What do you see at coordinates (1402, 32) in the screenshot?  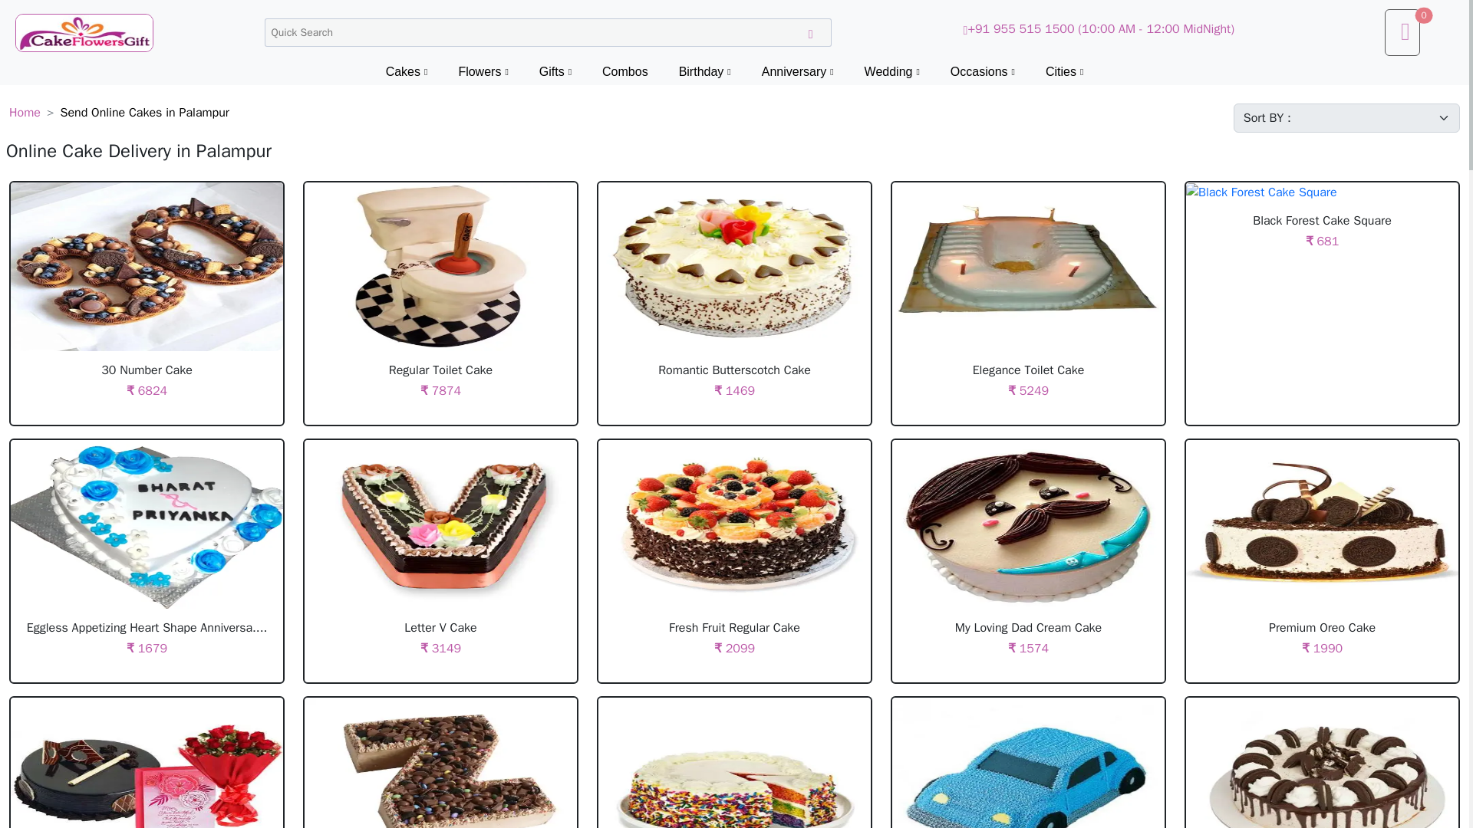 I see `0` at bounding box center [1402, 32].